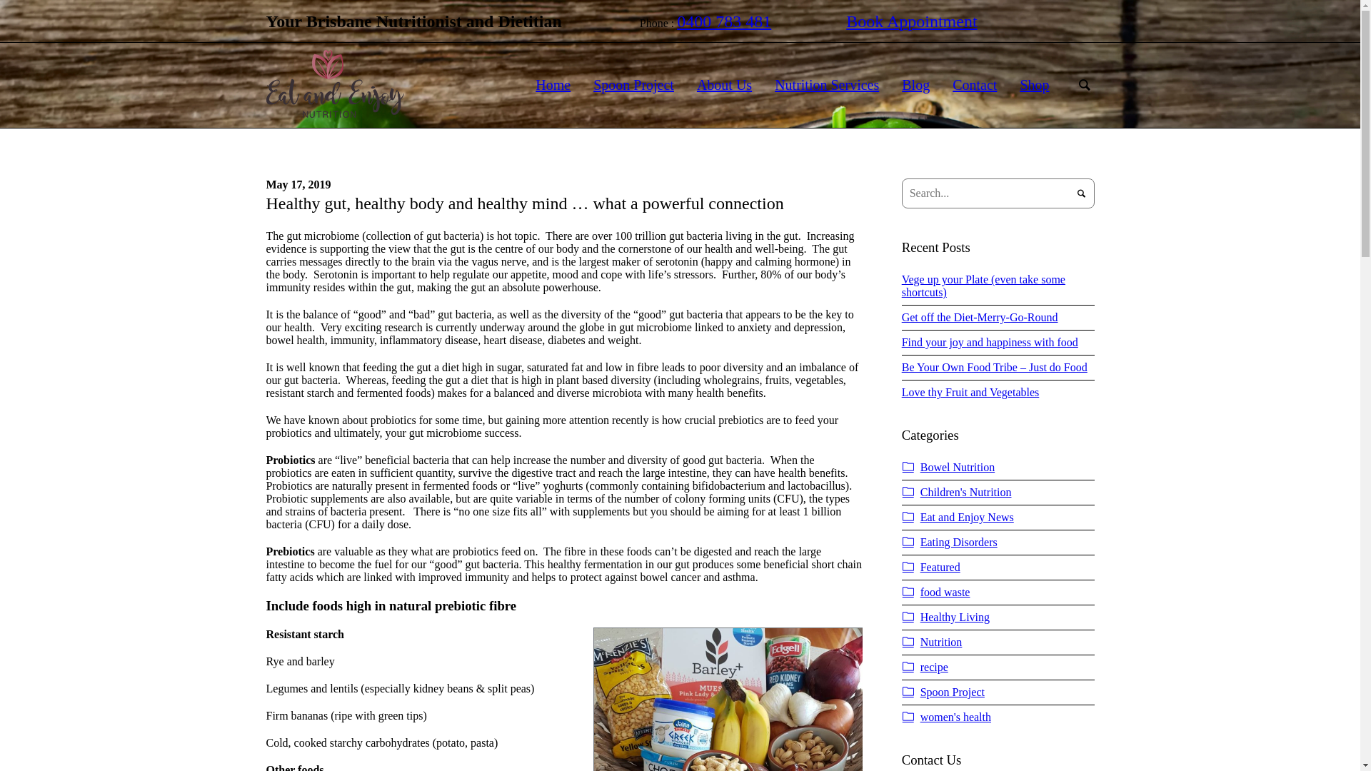 This screenshot has height=771, width=1371. What do you see at coordinates (827, 86) in the screenshot?
I see `Nutrition Services` at bounding box center [827, 86].